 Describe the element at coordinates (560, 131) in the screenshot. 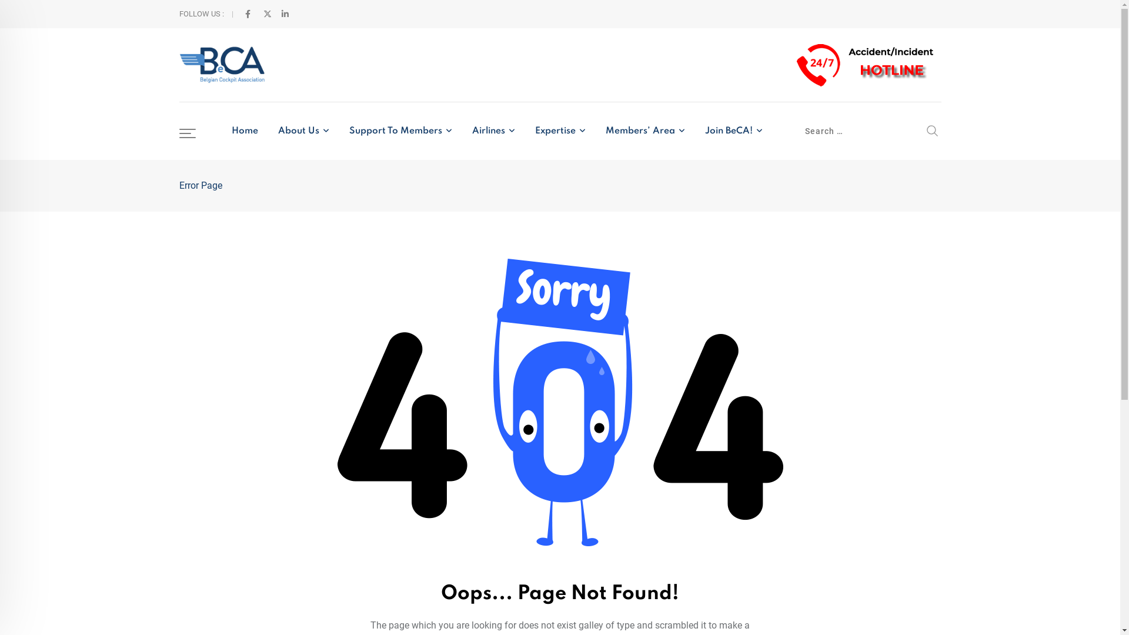

I see `Expertise` at that location.